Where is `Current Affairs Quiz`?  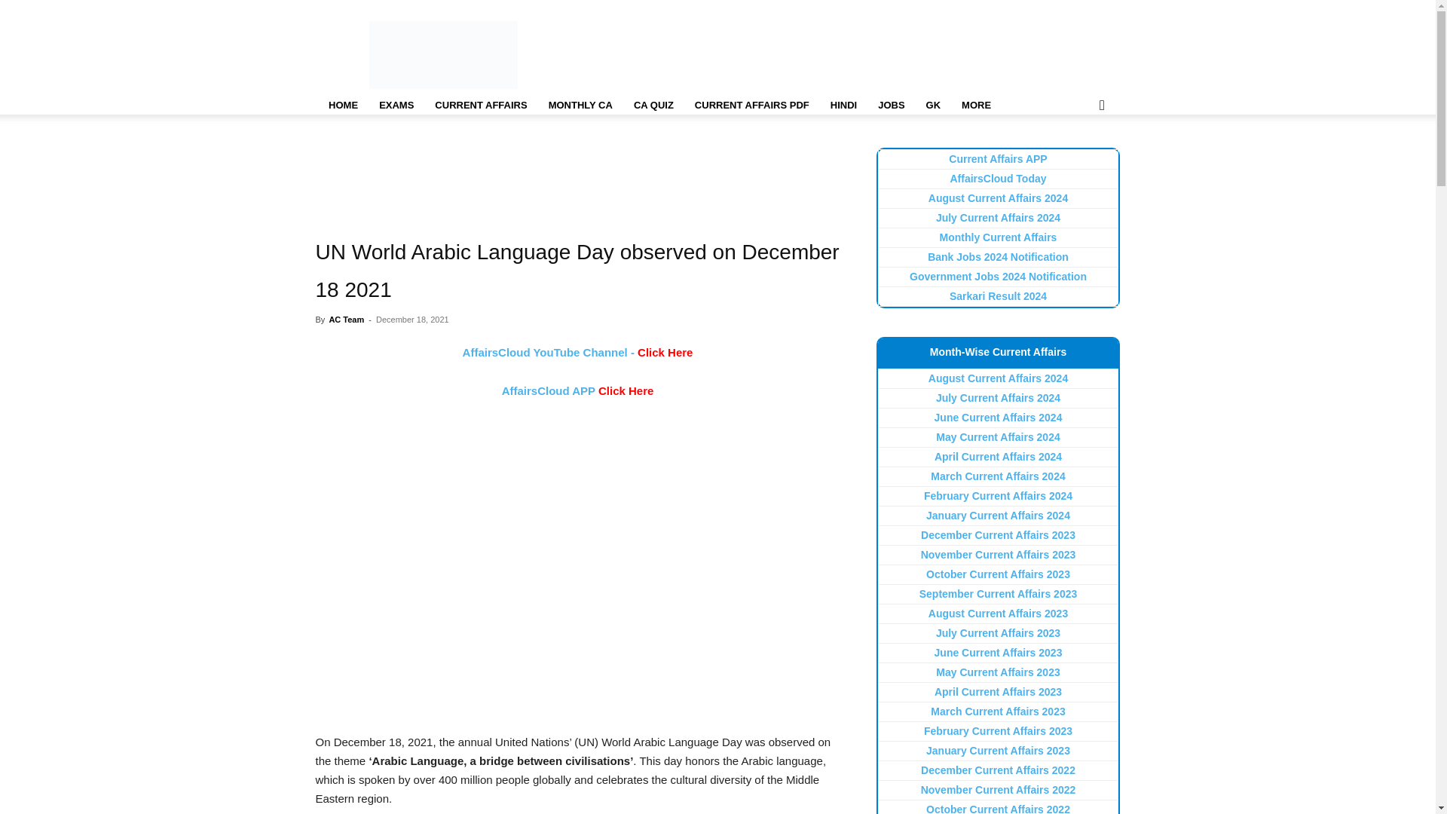
Current Affairs Quiz is located at coordinates (654, 106).